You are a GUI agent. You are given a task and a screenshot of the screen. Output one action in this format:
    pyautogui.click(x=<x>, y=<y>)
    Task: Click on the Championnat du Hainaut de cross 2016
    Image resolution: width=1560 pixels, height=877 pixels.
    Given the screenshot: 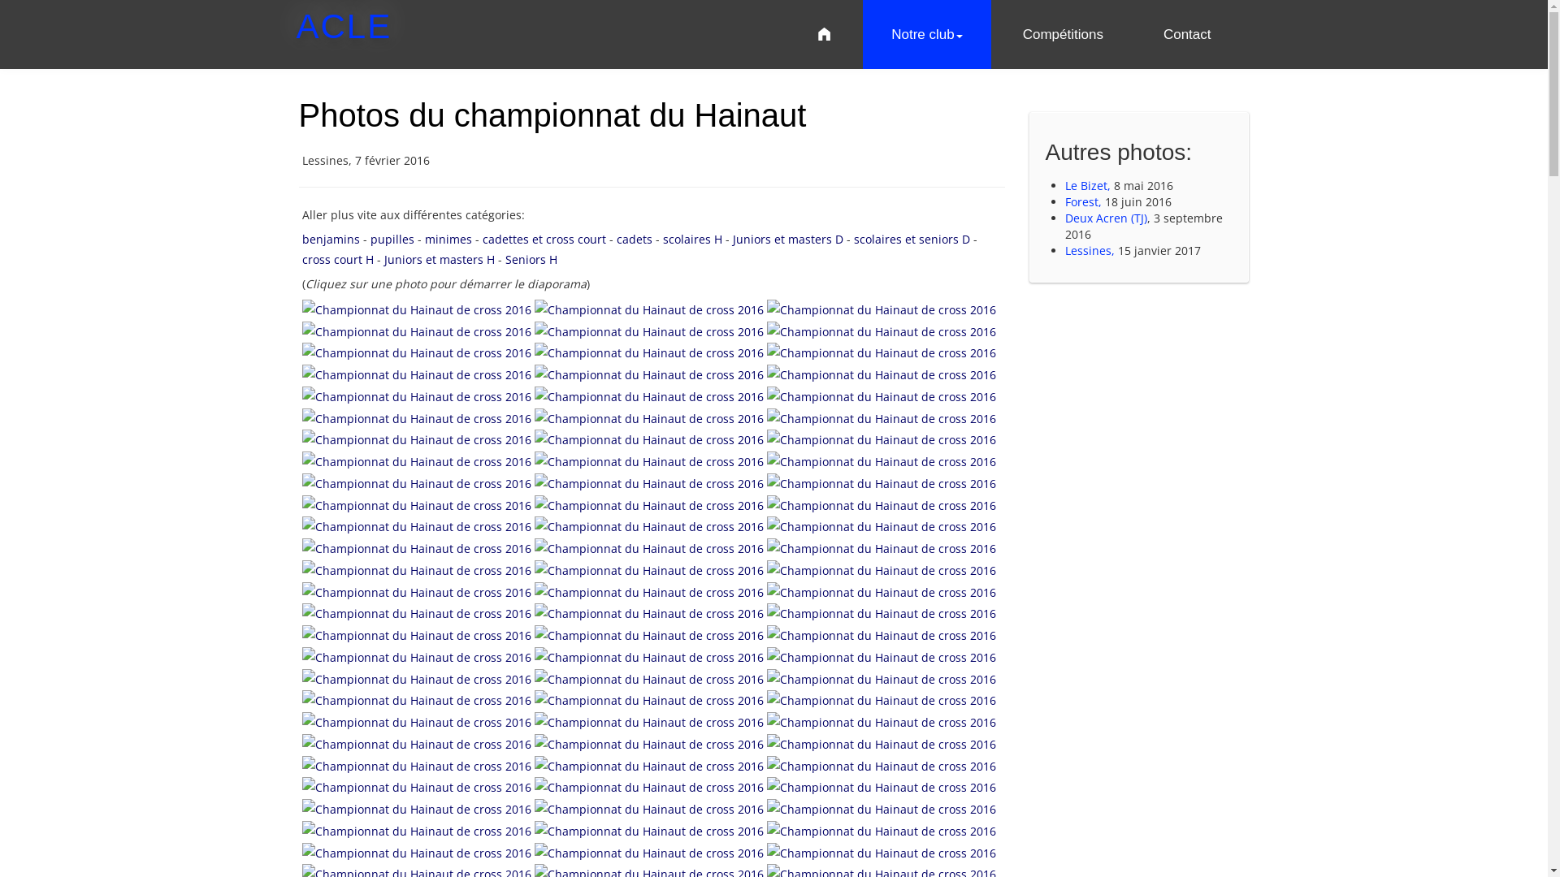 What is the action you would take?
    pyautogui.click(x=651, y=526)
    